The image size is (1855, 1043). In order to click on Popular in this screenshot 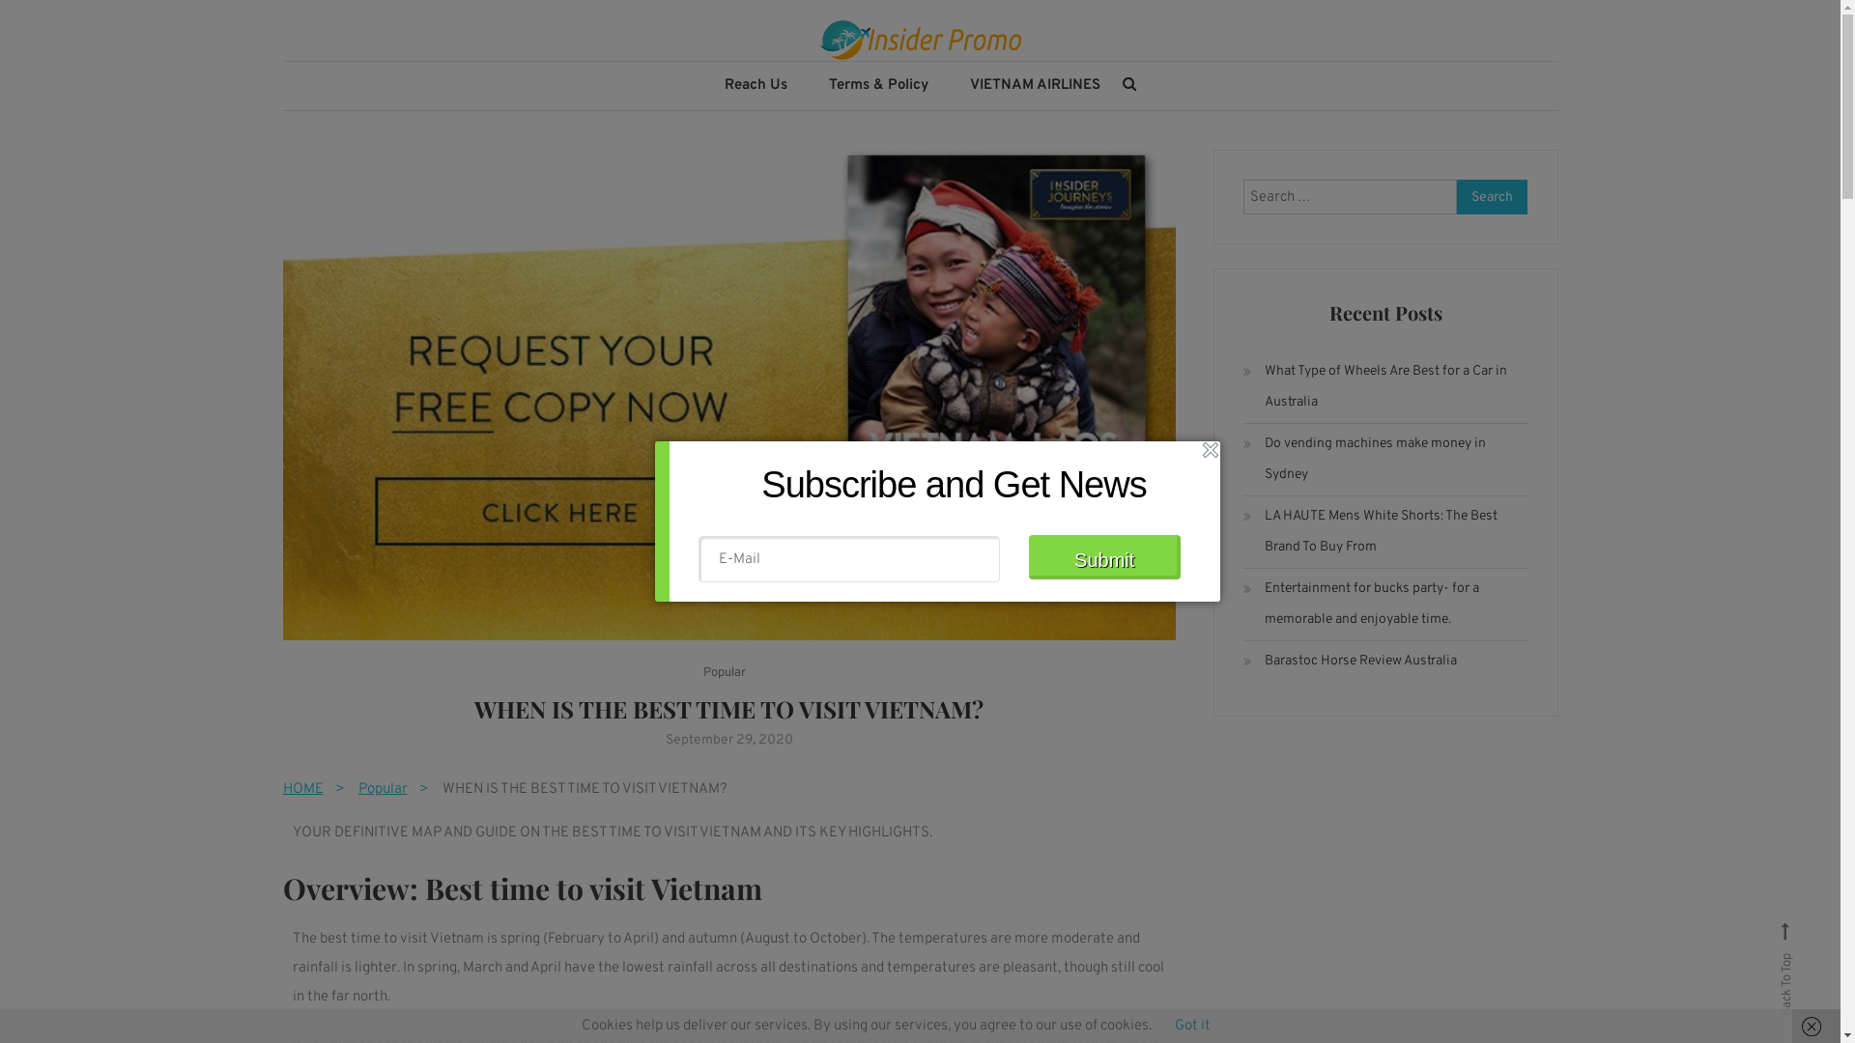, I will do `click(400, 790)`.